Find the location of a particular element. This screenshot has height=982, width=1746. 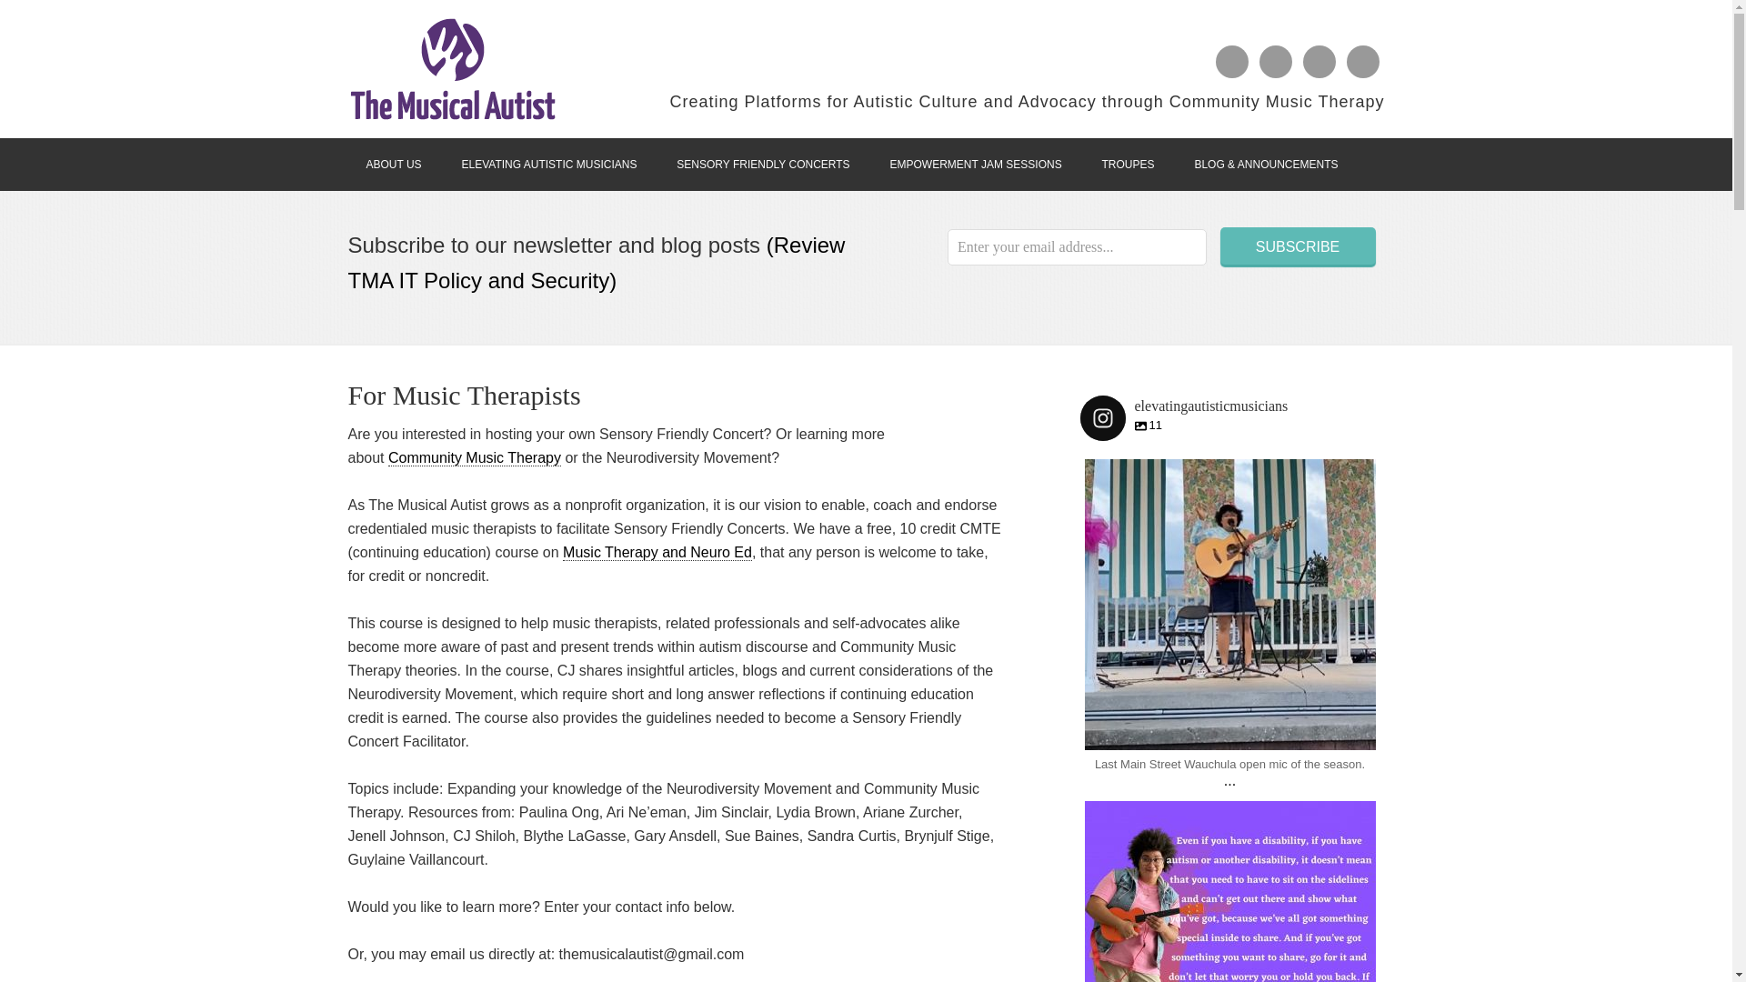

Community Music Therapy is located at coordinates (975, 164).